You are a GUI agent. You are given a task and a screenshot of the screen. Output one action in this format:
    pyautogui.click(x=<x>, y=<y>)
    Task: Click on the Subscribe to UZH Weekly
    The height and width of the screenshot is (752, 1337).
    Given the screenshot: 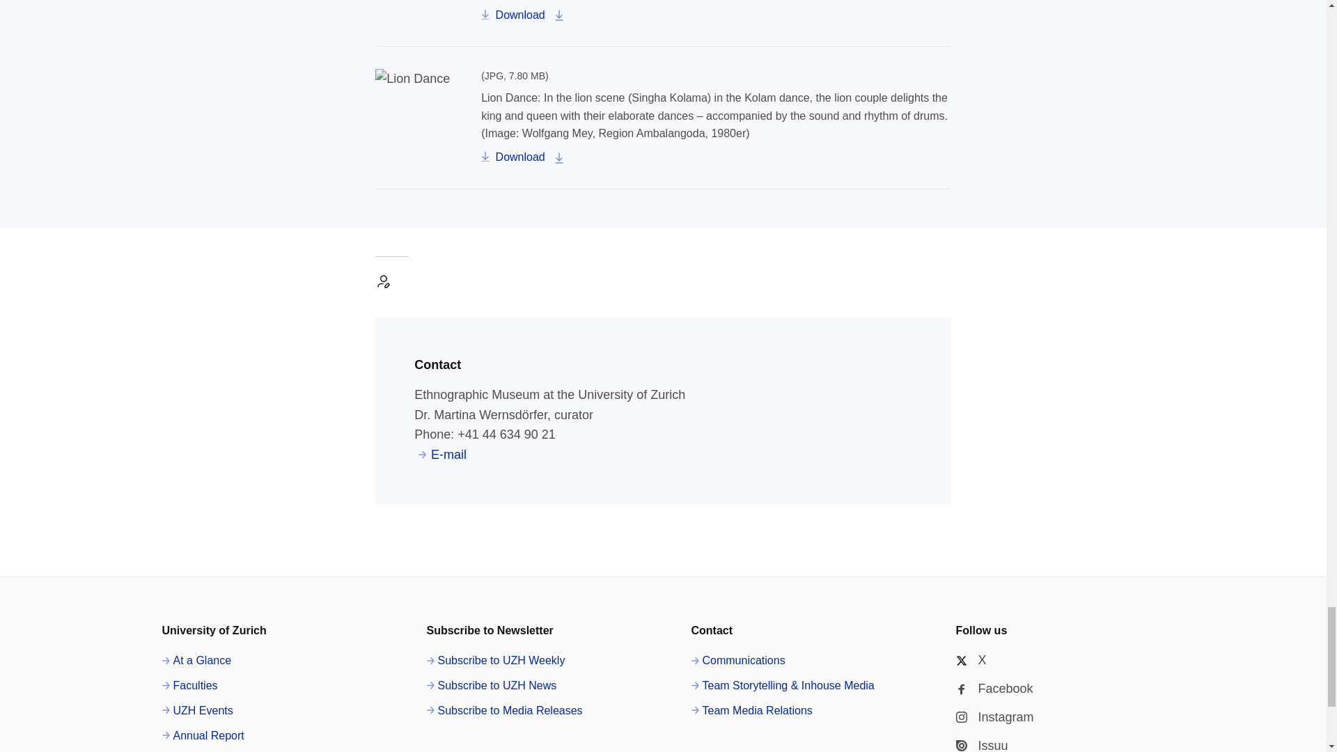 What is the action you would take?
    pyautogui.click(x=495, y=661)
    